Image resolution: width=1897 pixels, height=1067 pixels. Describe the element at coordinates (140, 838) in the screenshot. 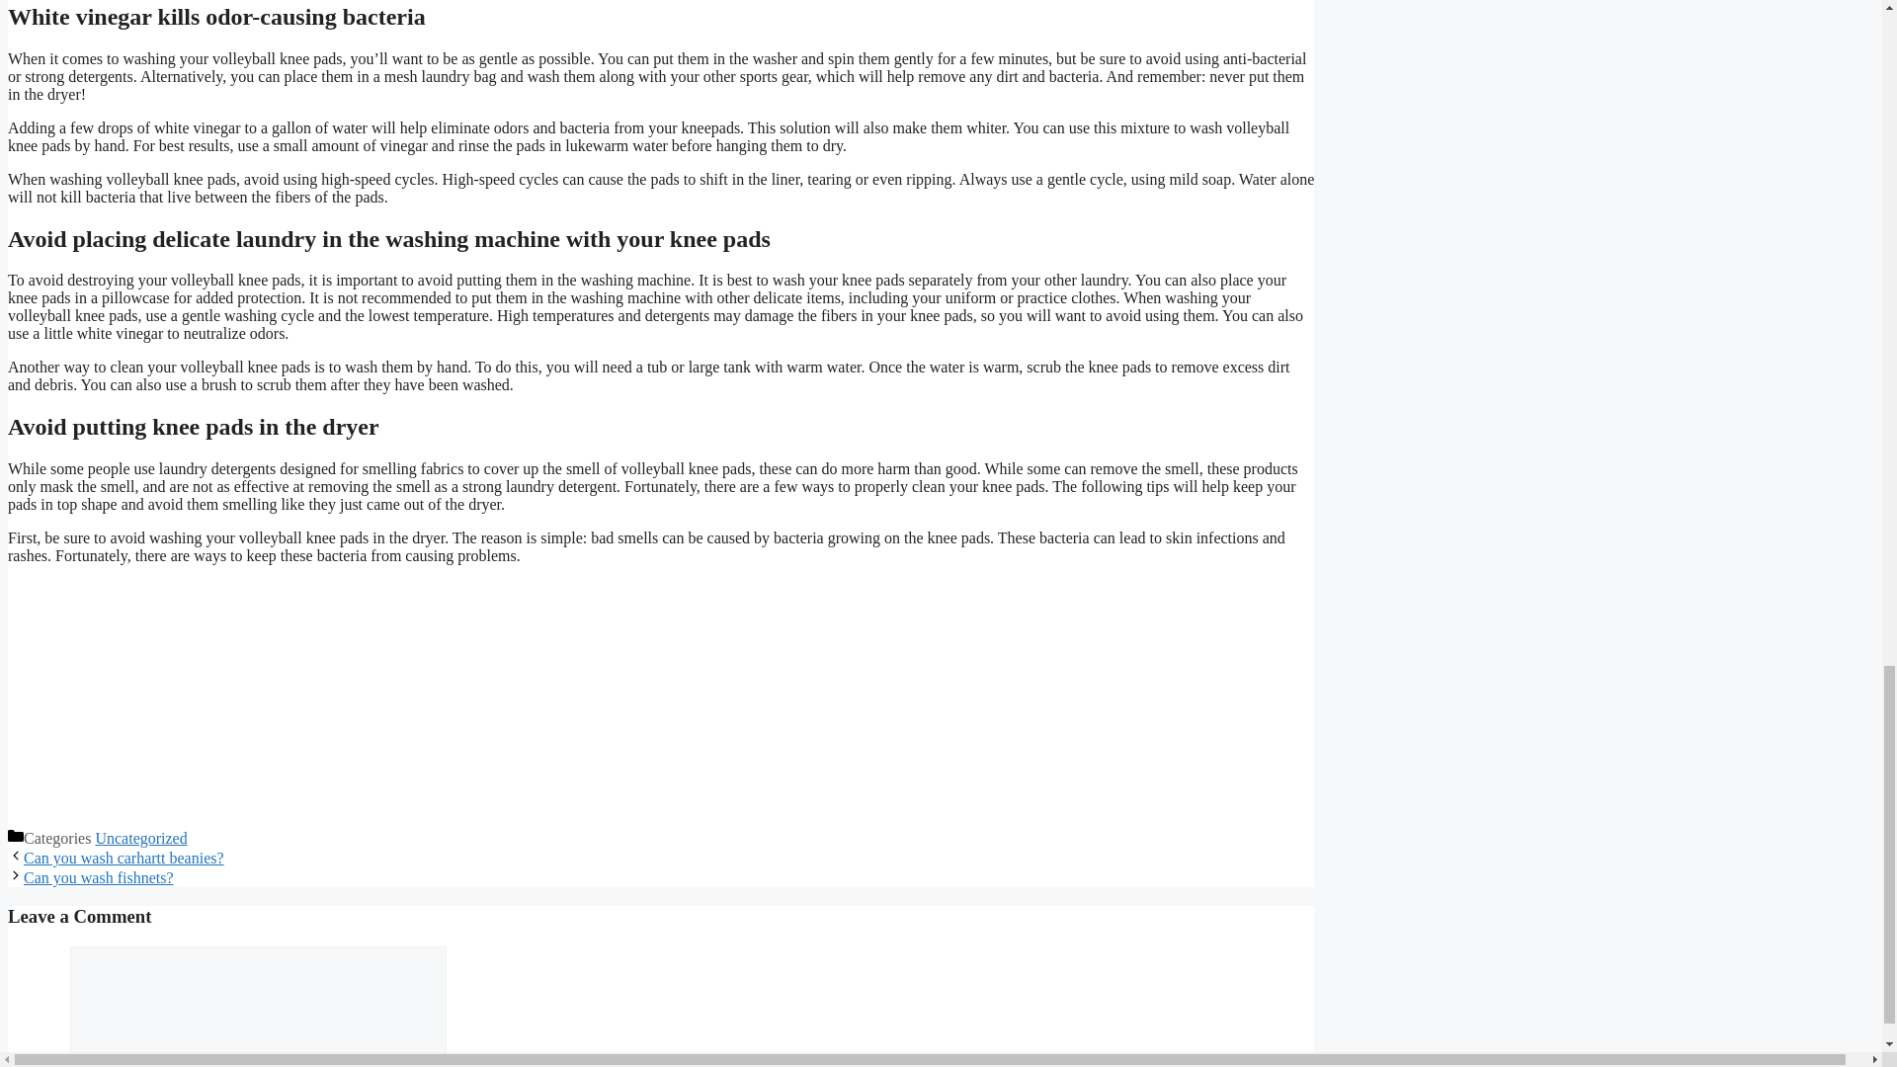

I see `Uncategorized` at that location.